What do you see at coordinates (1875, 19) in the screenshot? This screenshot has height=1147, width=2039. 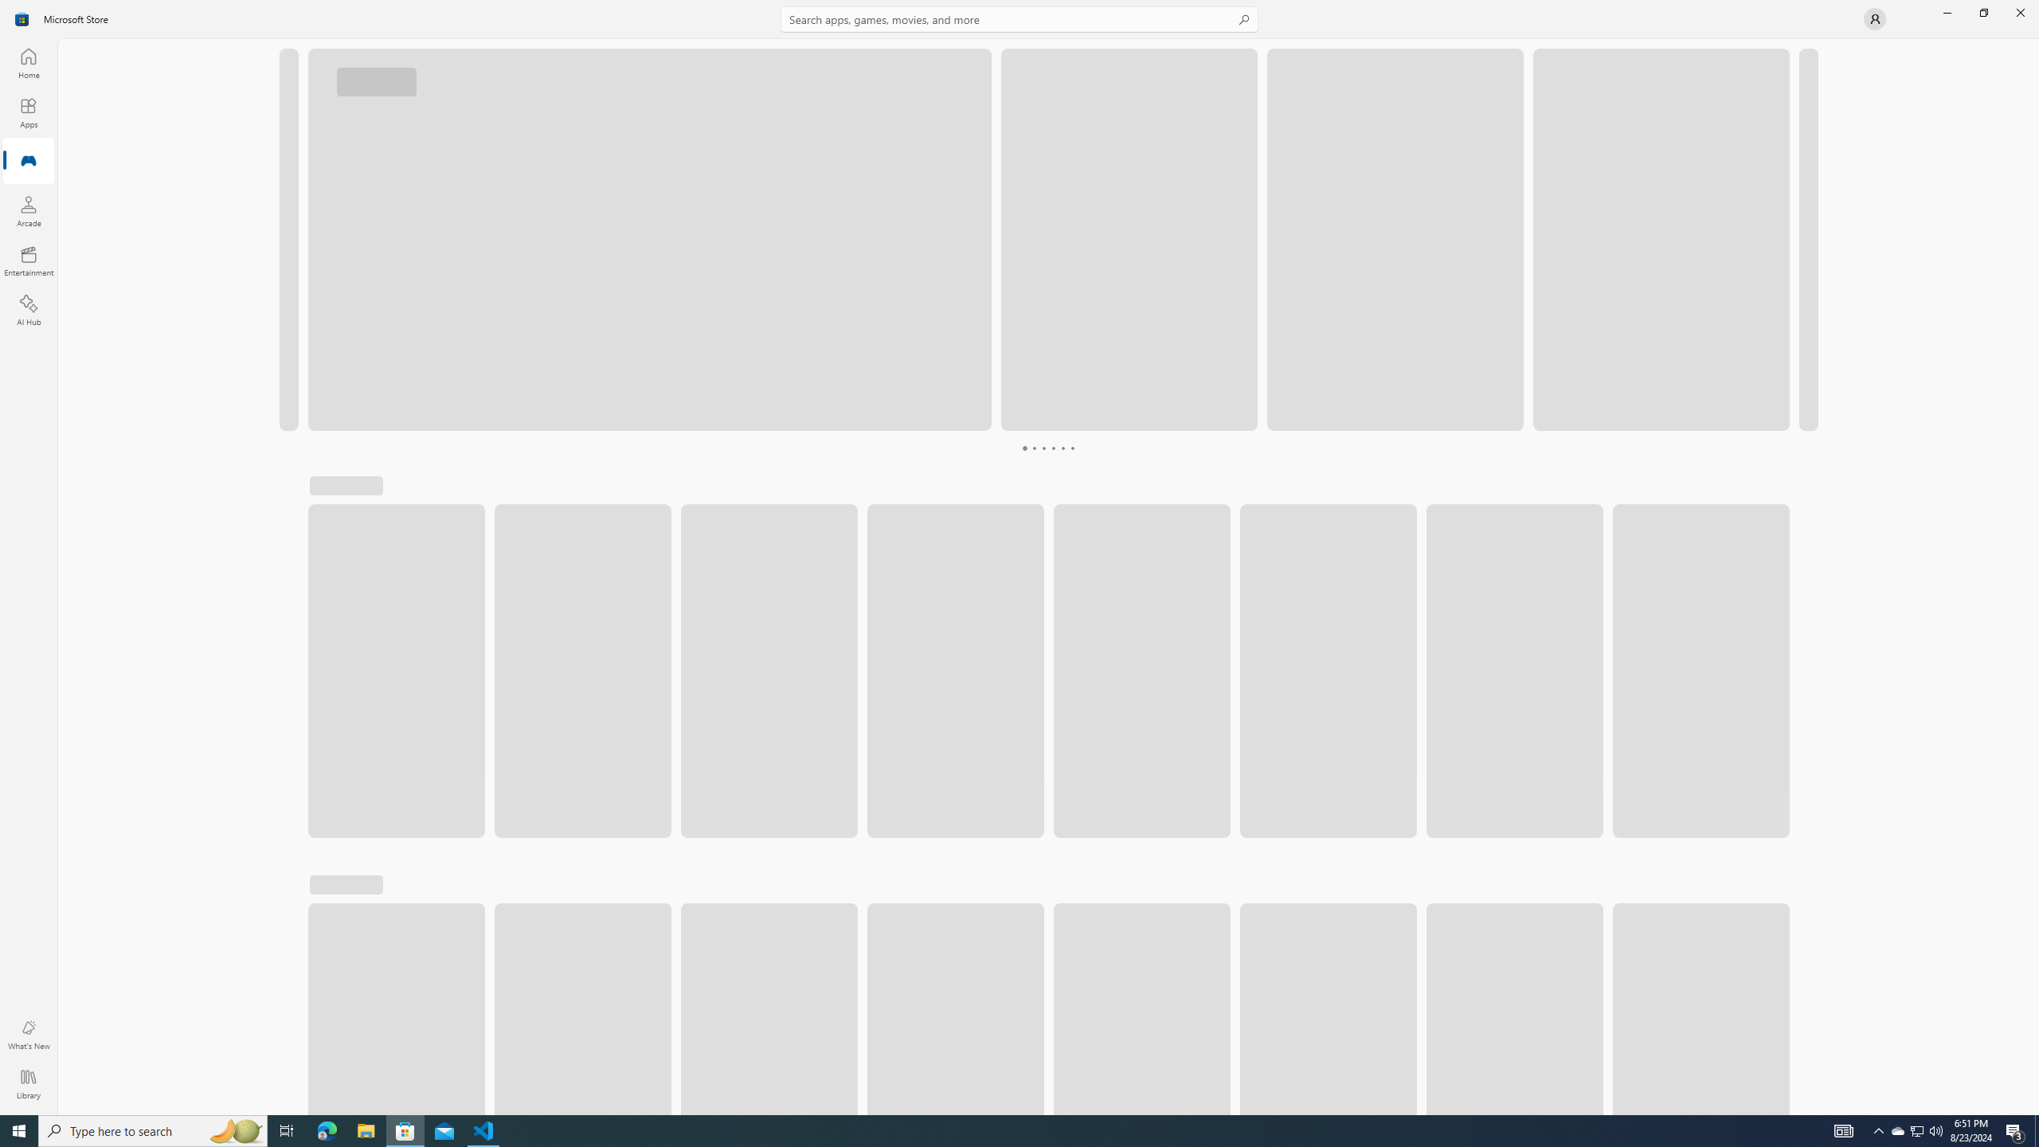 I see `User profile` at bounding box center [1875, 19].